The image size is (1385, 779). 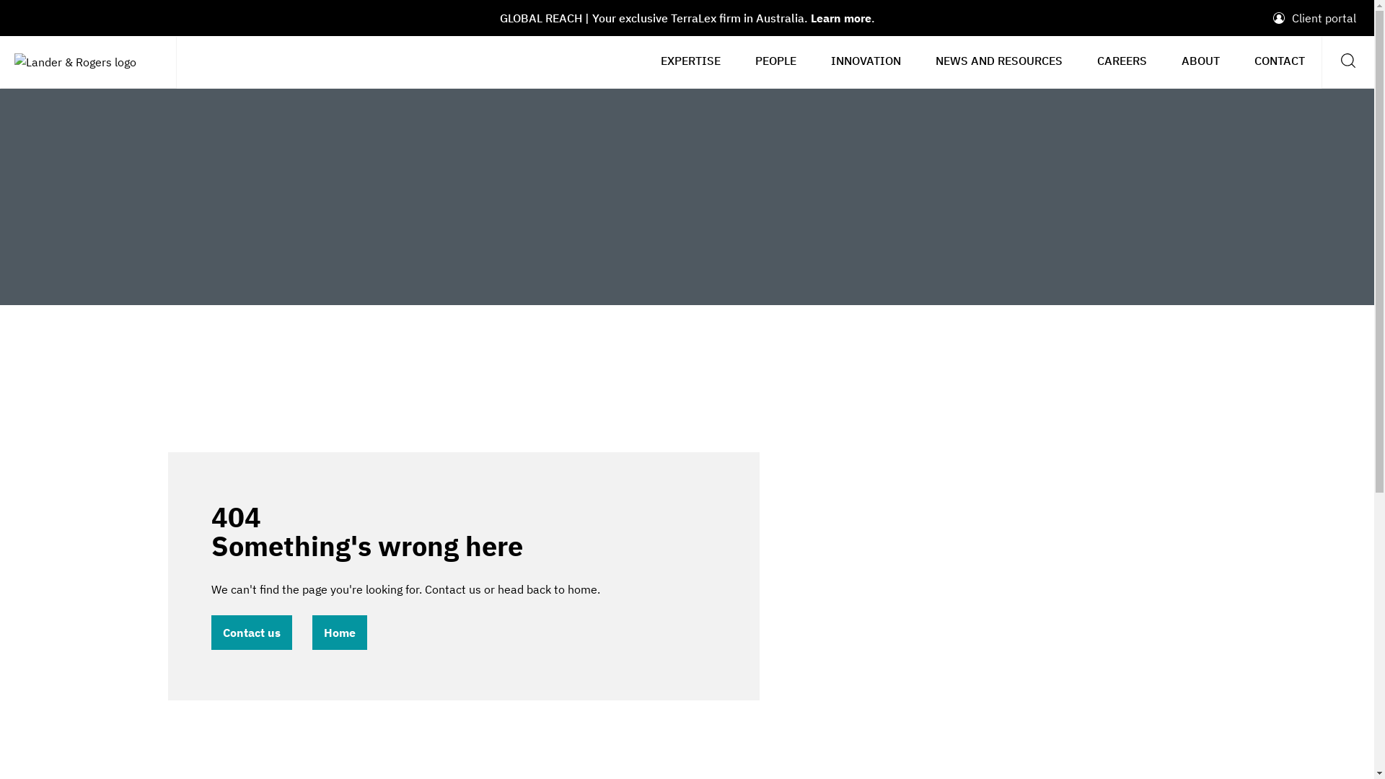 What do you see at coordinates (691, 61) in the screenshot?
I see `EXPERTISE` at bounding box center [691, 61].